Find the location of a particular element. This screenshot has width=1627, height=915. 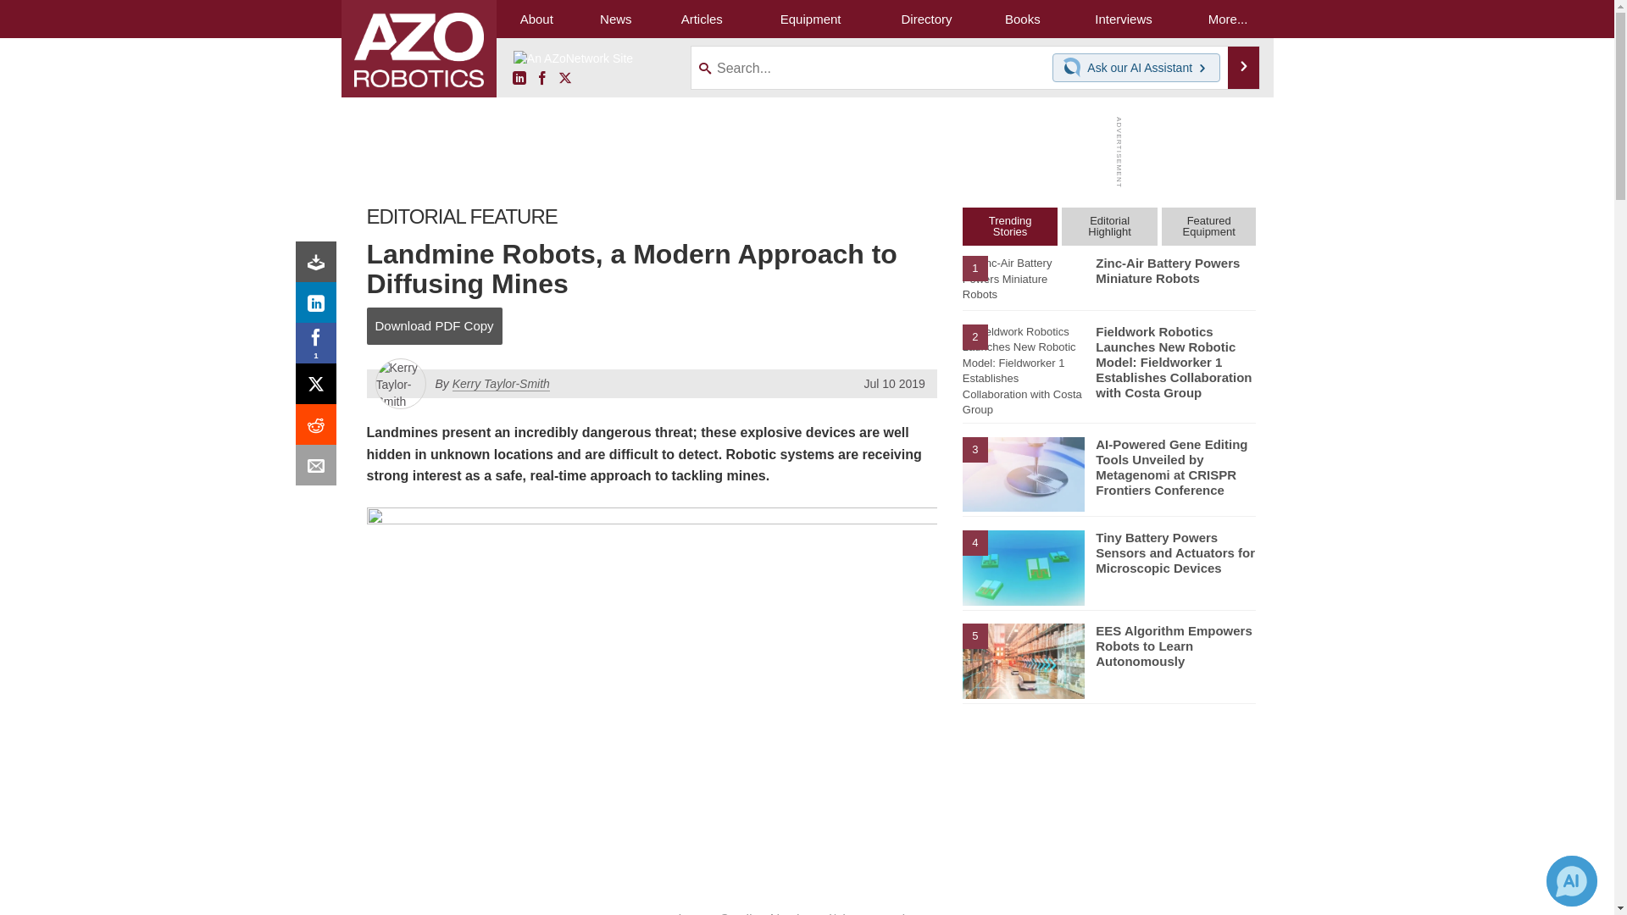

About is located at coordinates (536, 19).